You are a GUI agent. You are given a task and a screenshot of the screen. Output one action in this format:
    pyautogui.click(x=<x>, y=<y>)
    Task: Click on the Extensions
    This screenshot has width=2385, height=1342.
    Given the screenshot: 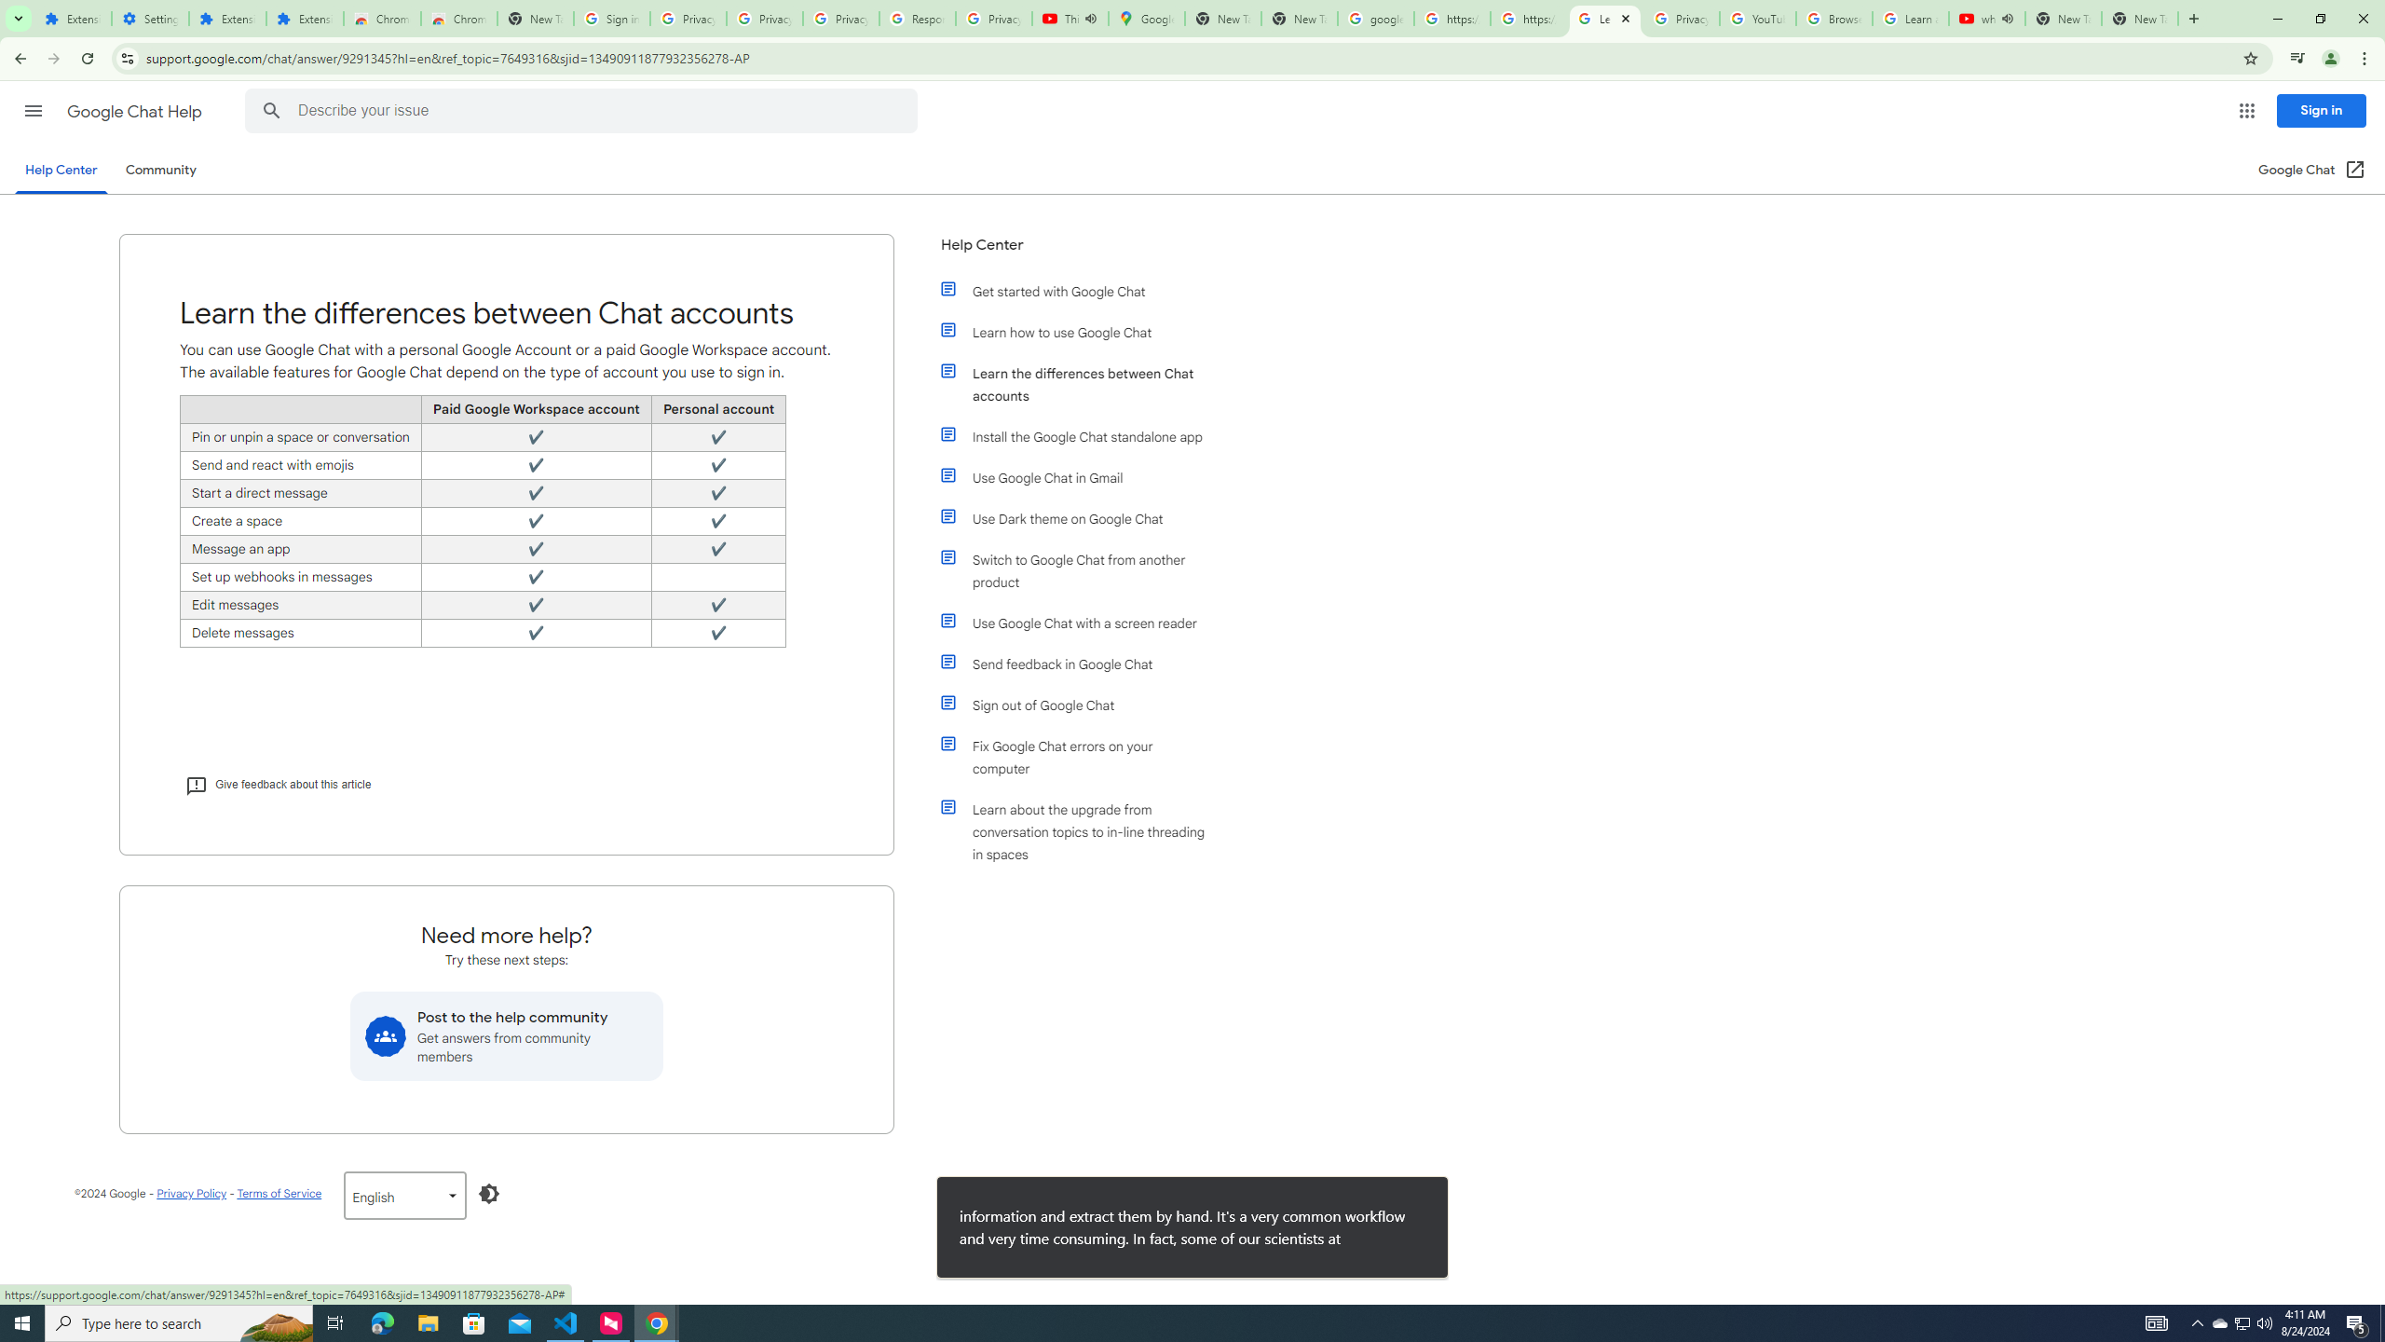 What is the action you would take?
    pyautogui.click(x=305, y=19)
    